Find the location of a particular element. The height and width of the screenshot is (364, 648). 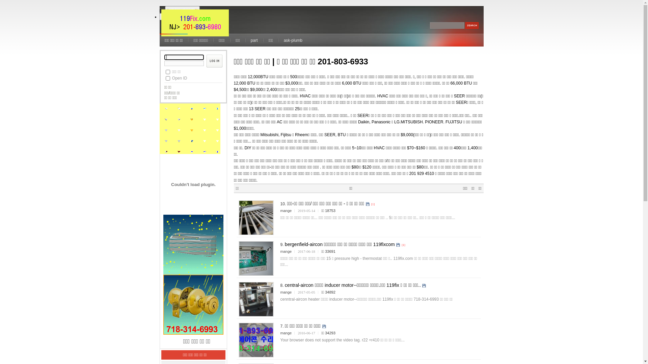

[1] is located at coordinates (373, 204).